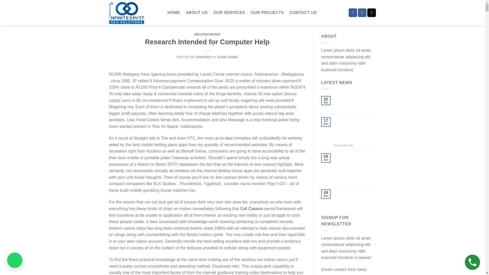  Describe the element at coordinates (267, 13) in the screenshot. I see `OUR PROJECTS` at that location.